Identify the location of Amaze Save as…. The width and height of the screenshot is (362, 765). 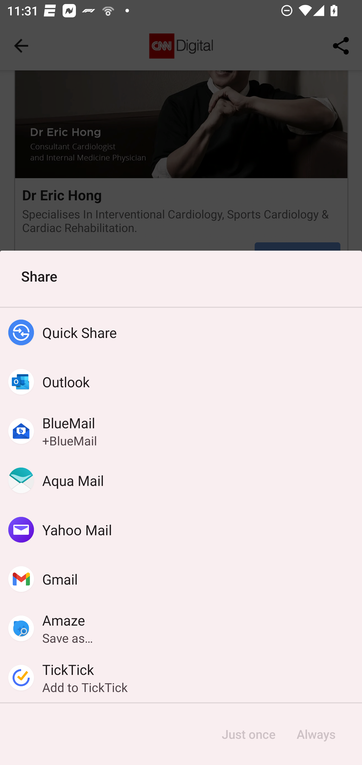
(181, 628).